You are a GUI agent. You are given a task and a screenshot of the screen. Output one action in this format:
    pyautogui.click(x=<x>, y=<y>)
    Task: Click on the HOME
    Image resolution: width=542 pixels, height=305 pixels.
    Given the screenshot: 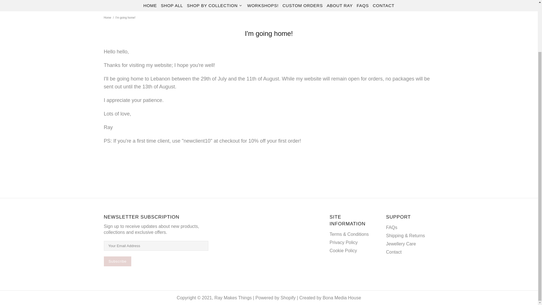 What is the action you would take?
    pyautogui.click(x=150, y=6)
    